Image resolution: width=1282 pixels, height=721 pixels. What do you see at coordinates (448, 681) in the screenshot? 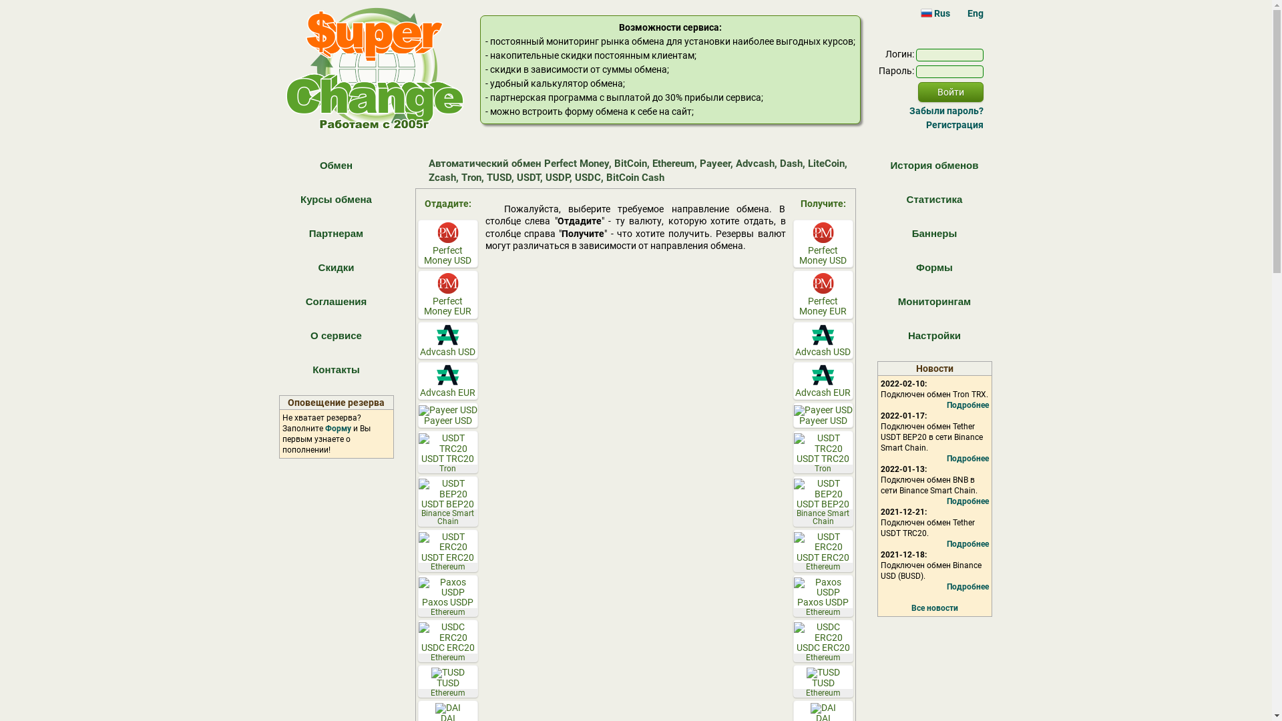
I see `TUSD
Ethereum` at bounding box center [448, 681].